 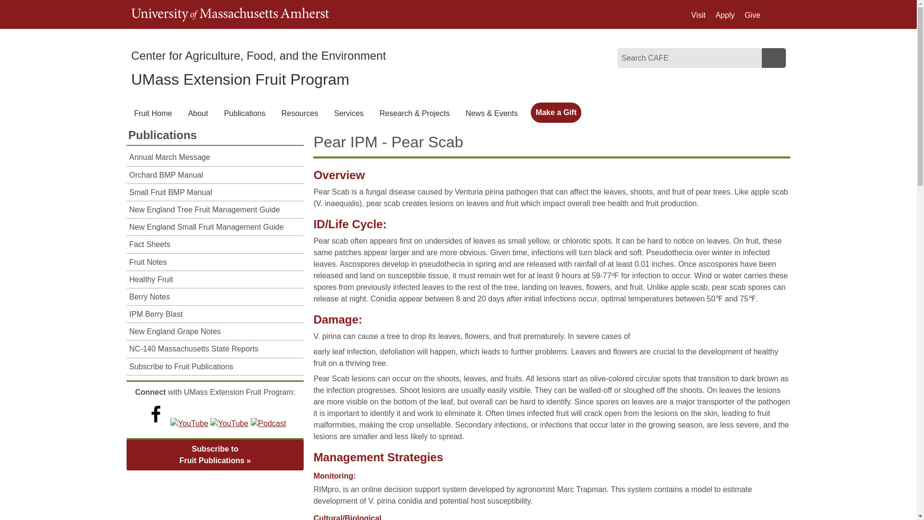 I want to click on Home, so click(x=258, y=55).